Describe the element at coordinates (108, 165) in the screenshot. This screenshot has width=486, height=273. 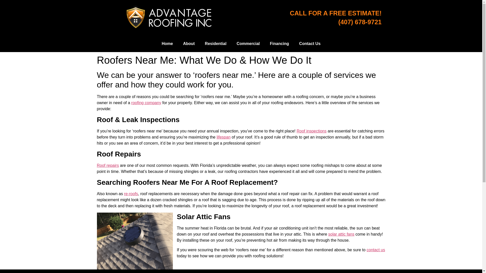
I see `Roof repairs` at that location.